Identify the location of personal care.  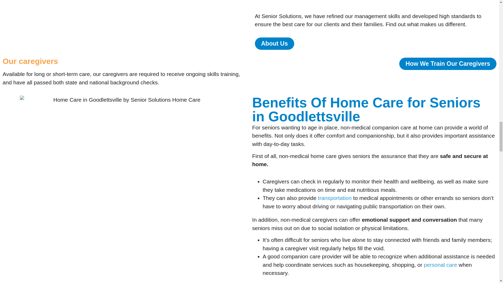
(441, 265).